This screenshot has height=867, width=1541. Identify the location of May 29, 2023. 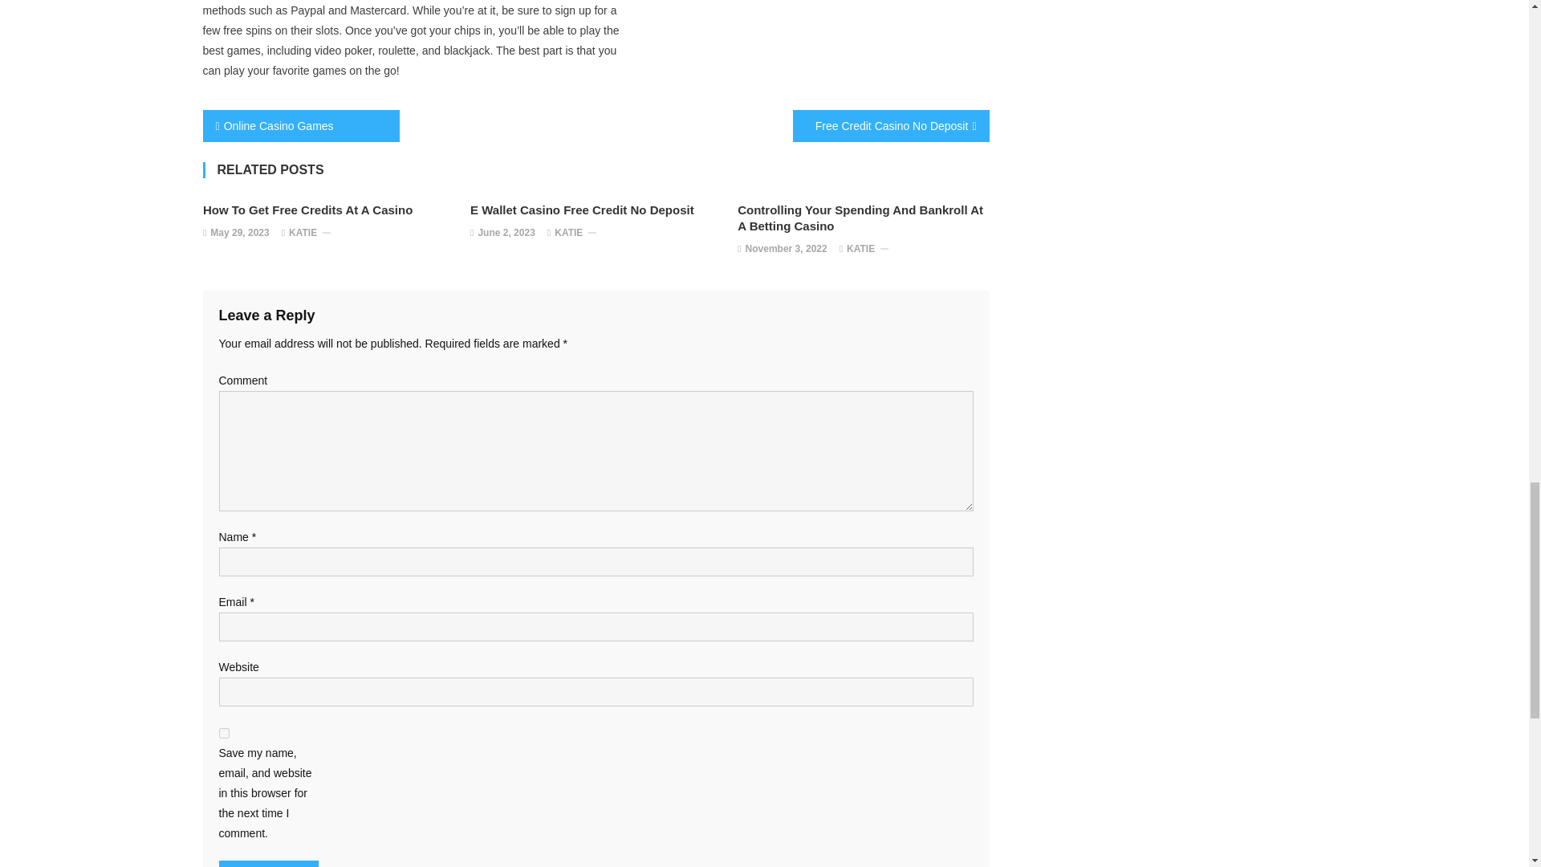
(239, 233).